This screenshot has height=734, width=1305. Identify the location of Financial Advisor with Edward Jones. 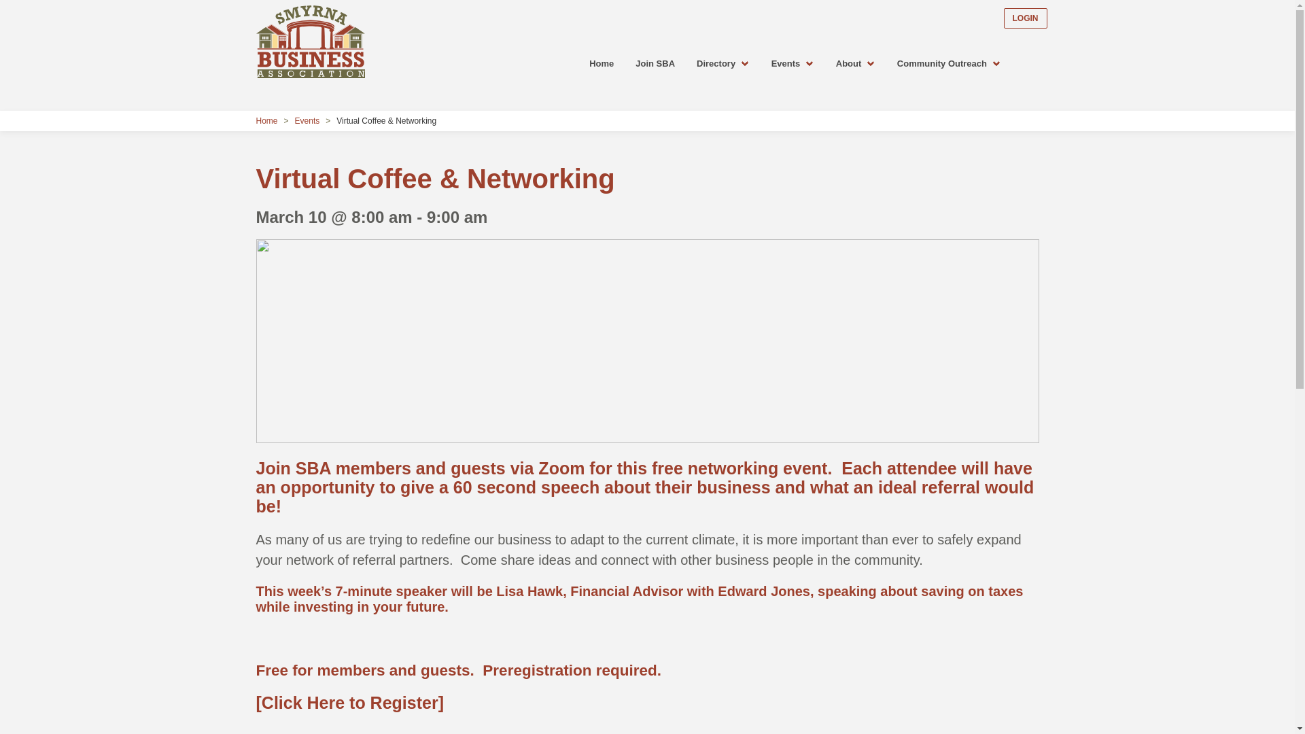
(691, 591).